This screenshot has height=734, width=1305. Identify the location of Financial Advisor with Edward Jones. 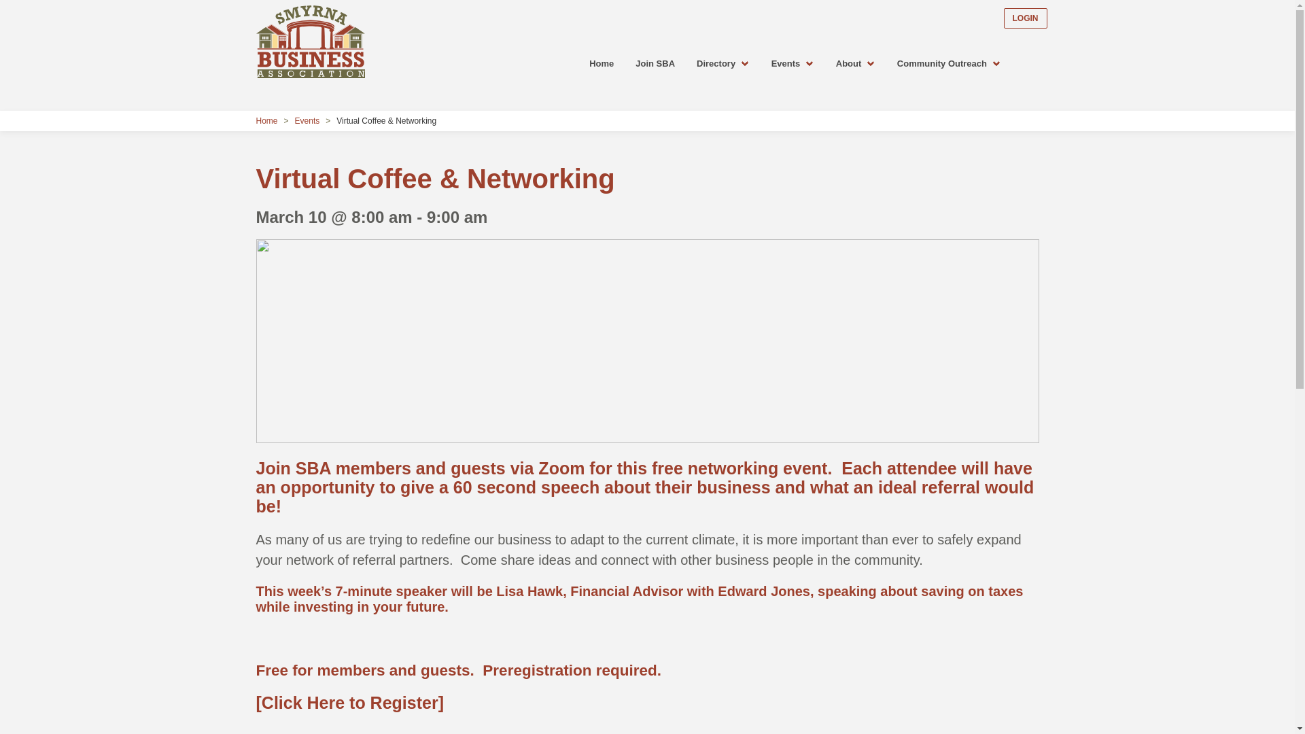
(691, 591).